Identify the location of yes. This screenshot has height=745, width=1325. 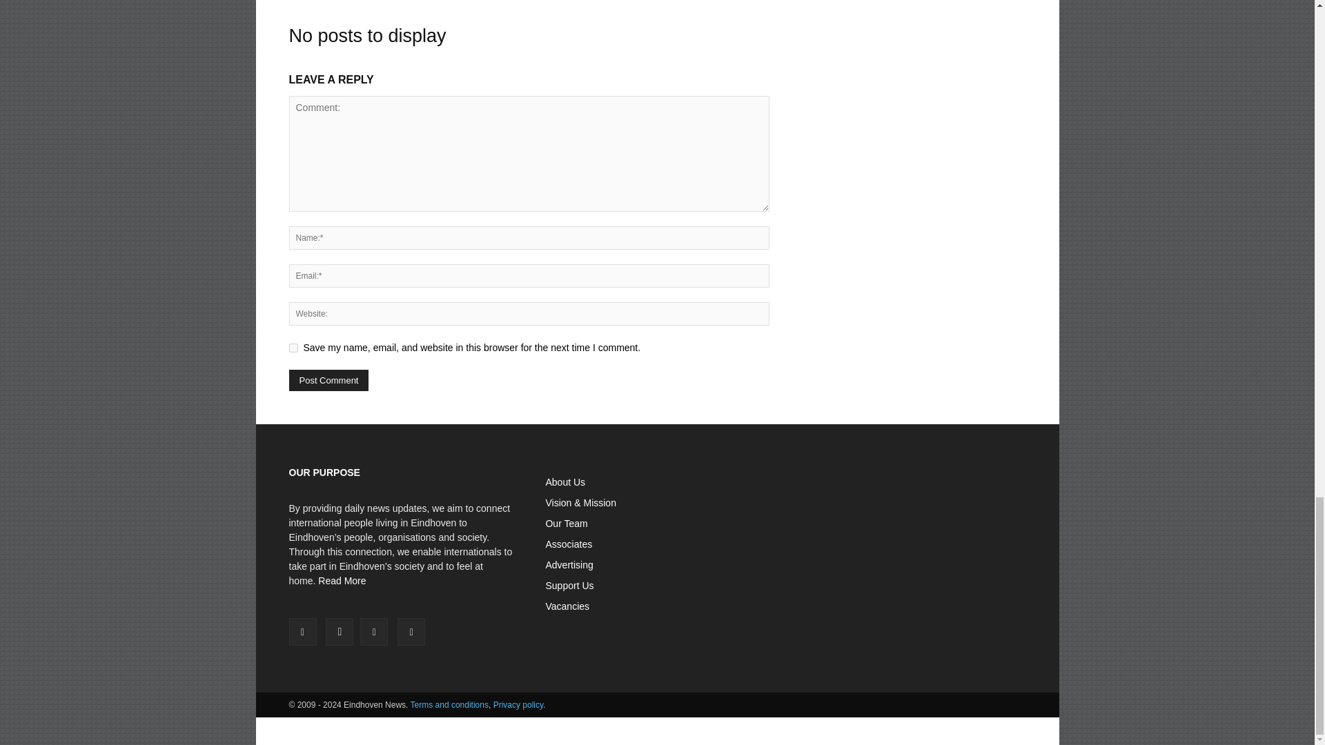
(293, 348).